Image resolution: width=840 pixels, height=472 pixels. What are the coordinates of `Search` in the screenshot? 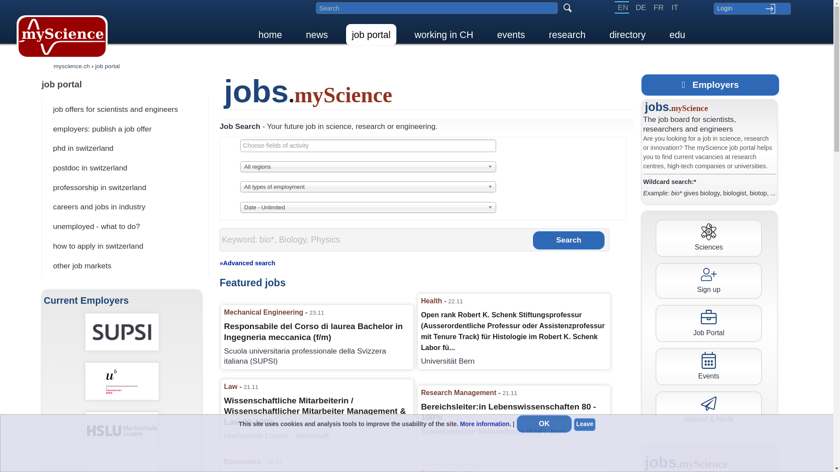 It's located at (569, 240).